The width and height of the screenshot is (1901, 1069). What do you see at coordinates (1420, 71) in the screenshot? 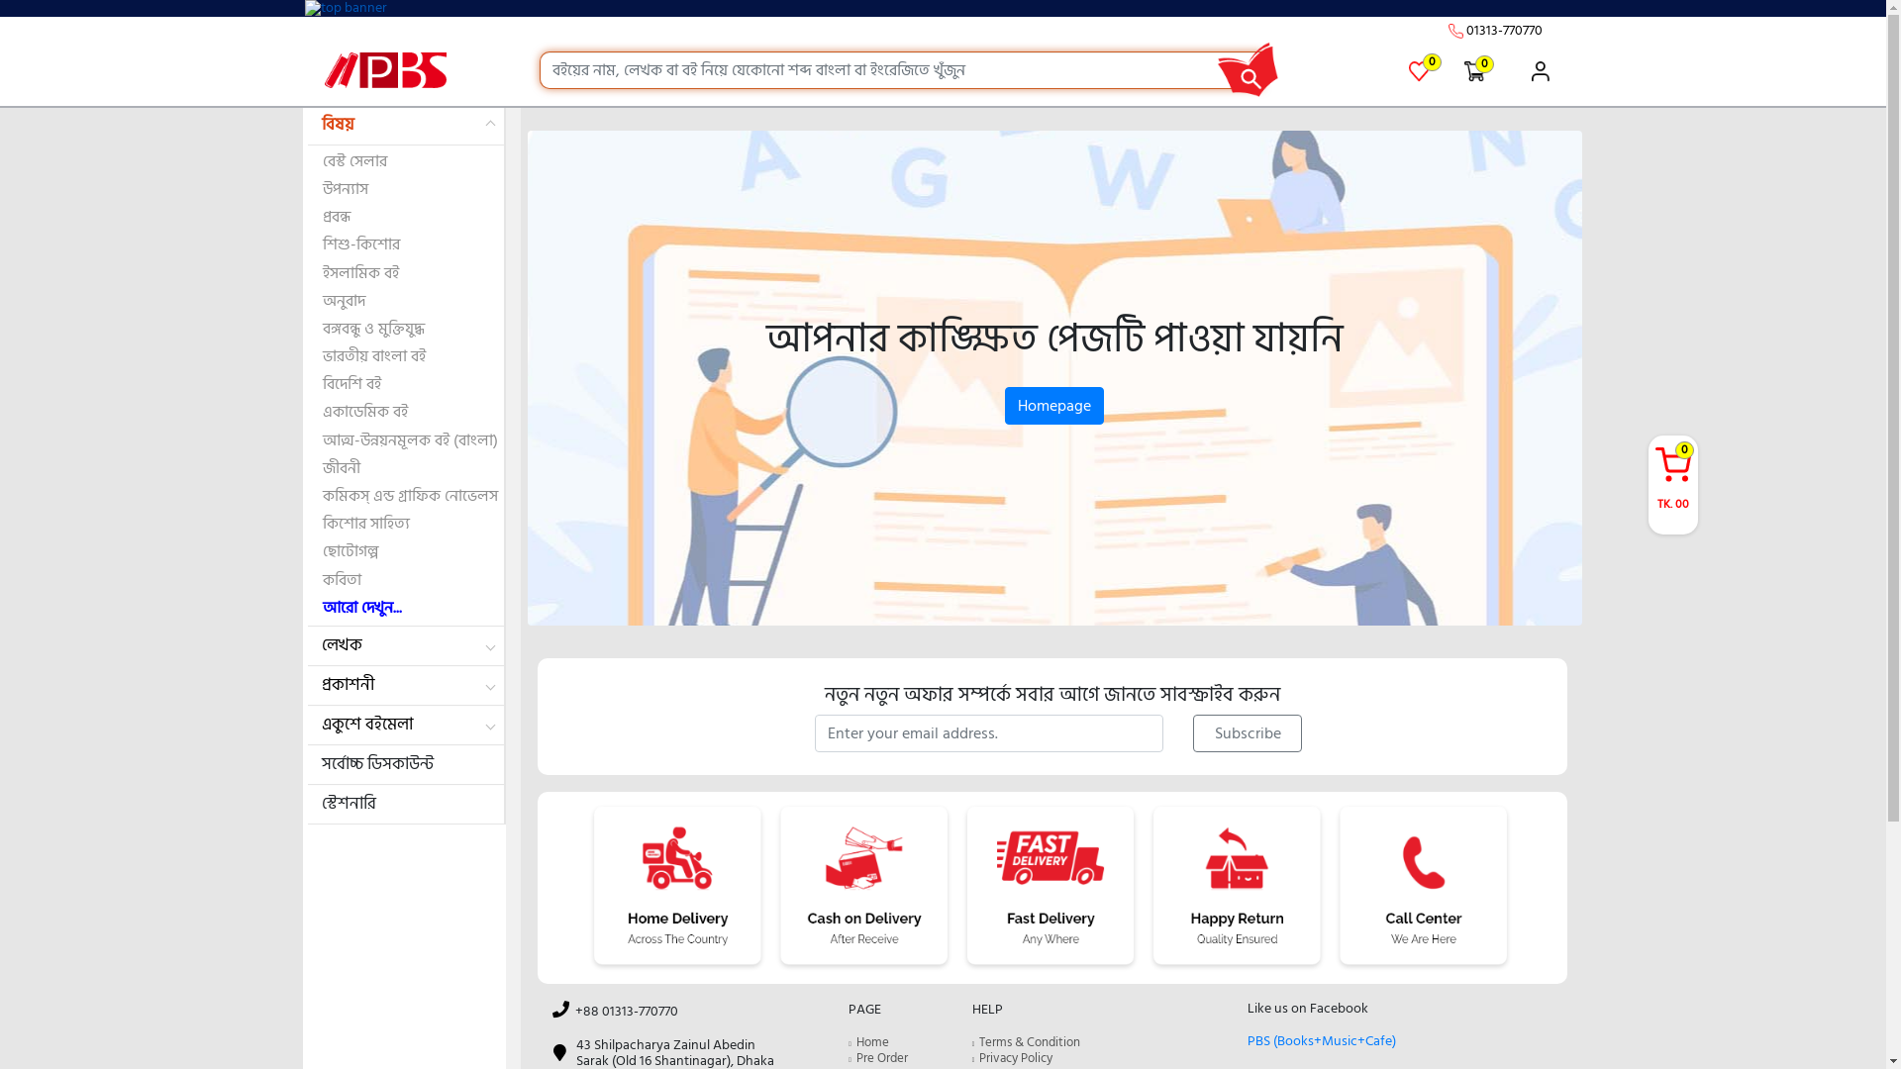
I see `Wishlist` at bounding box center [1420, 71].